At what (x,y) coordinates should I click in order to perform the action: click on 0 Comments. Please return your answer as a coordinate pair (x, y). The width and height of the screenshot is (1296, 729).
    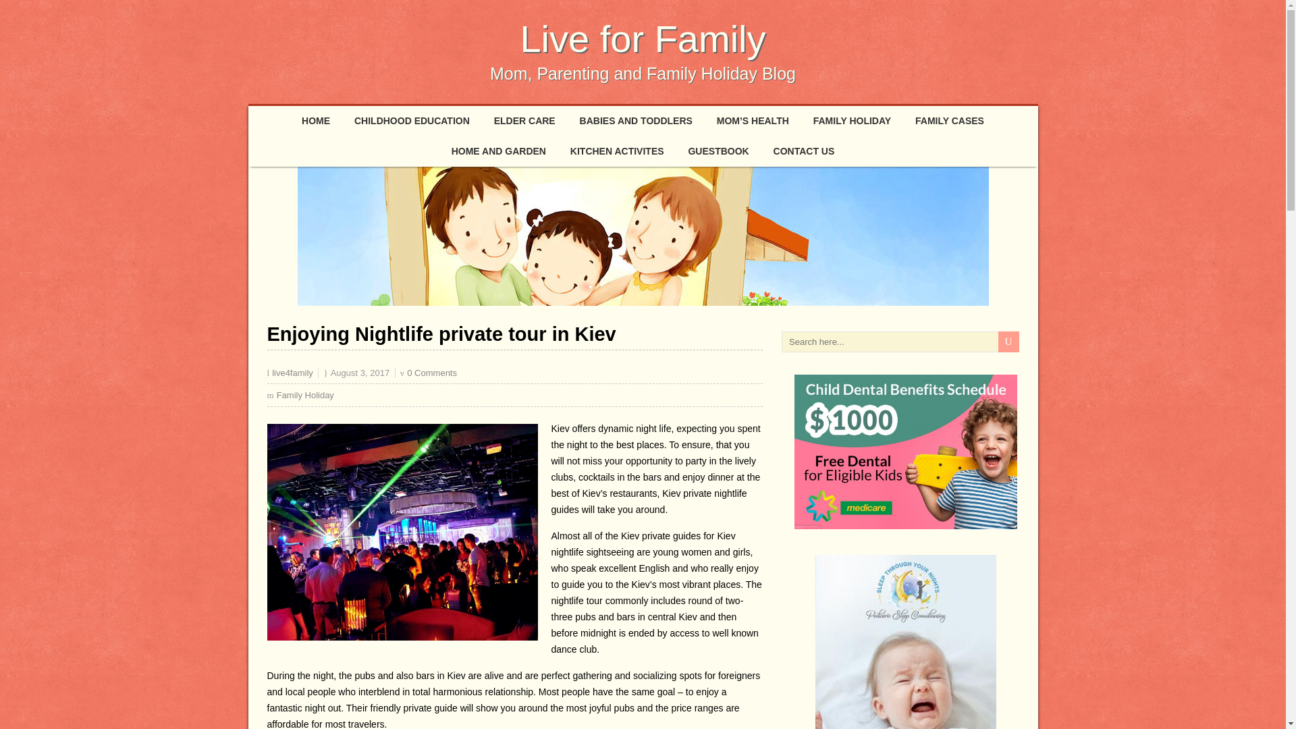
    Looking at the image, I should click on (432, 373).